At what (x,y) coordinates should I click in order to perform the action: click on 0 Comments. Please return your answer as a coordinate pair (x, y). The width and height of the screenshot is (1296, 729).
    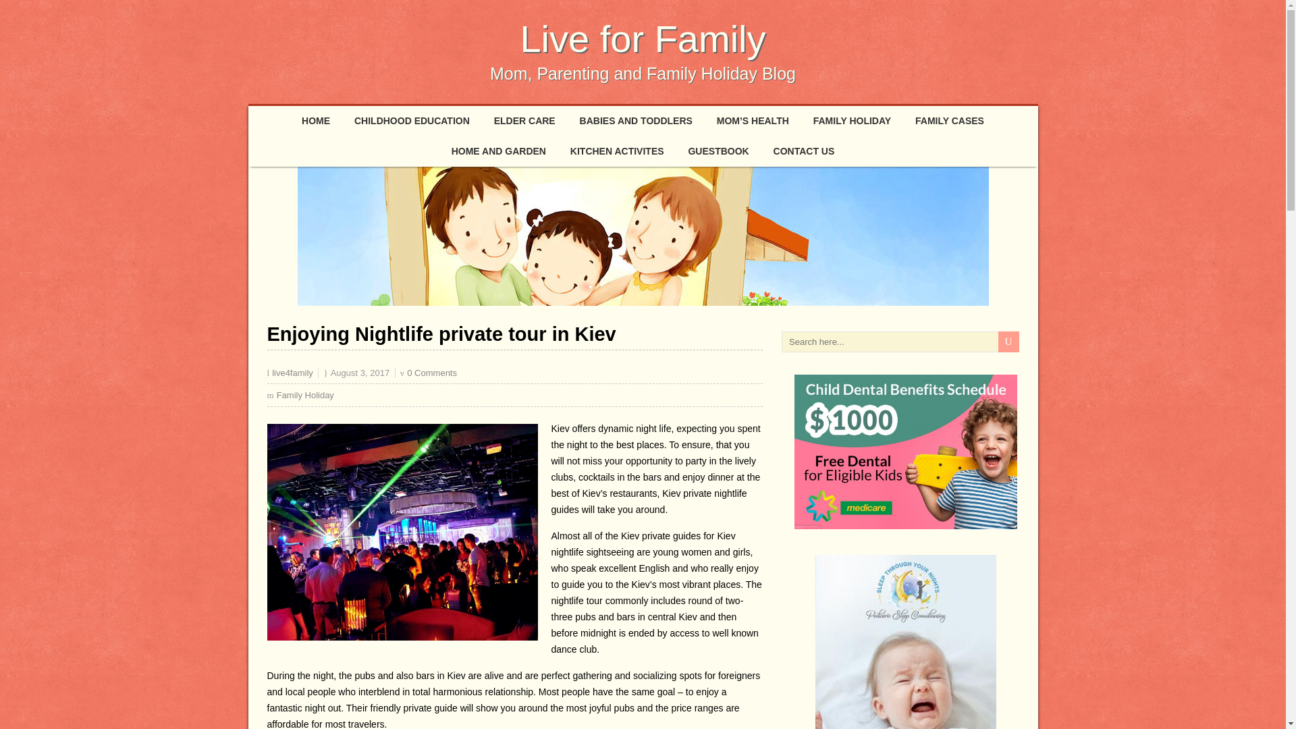
    Looking at the image, I should click on (432, 373).